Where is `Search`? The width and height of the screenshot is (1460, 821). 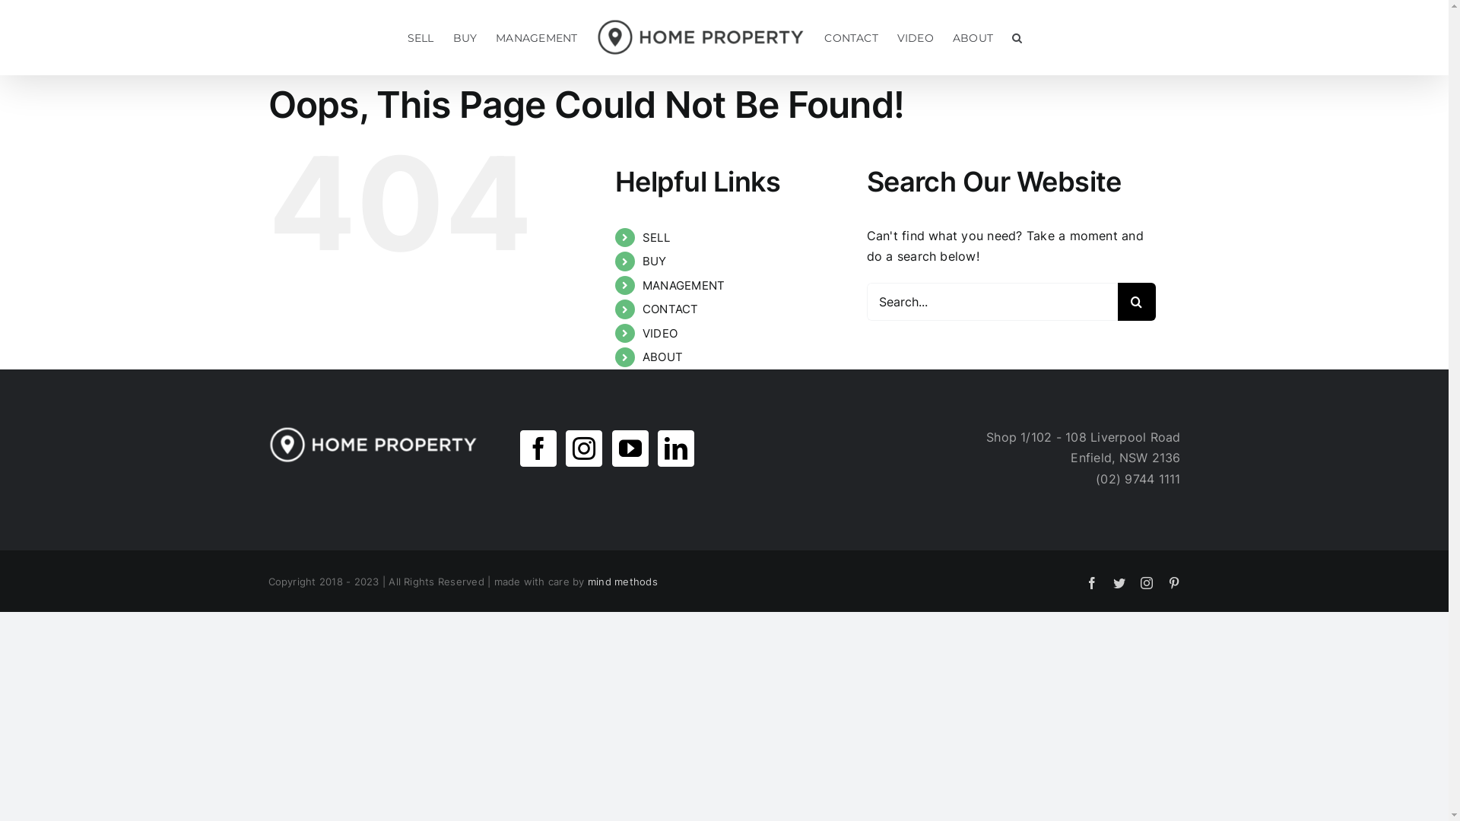
Search is located at coordinates (1017, 38).